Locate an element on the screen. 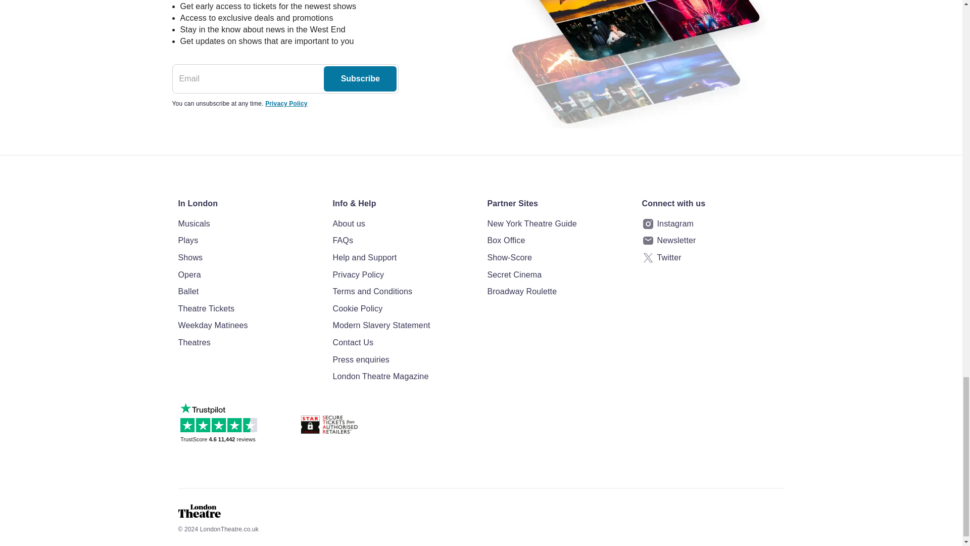  London Theatre Magazine is located at coordinates (404, 377).